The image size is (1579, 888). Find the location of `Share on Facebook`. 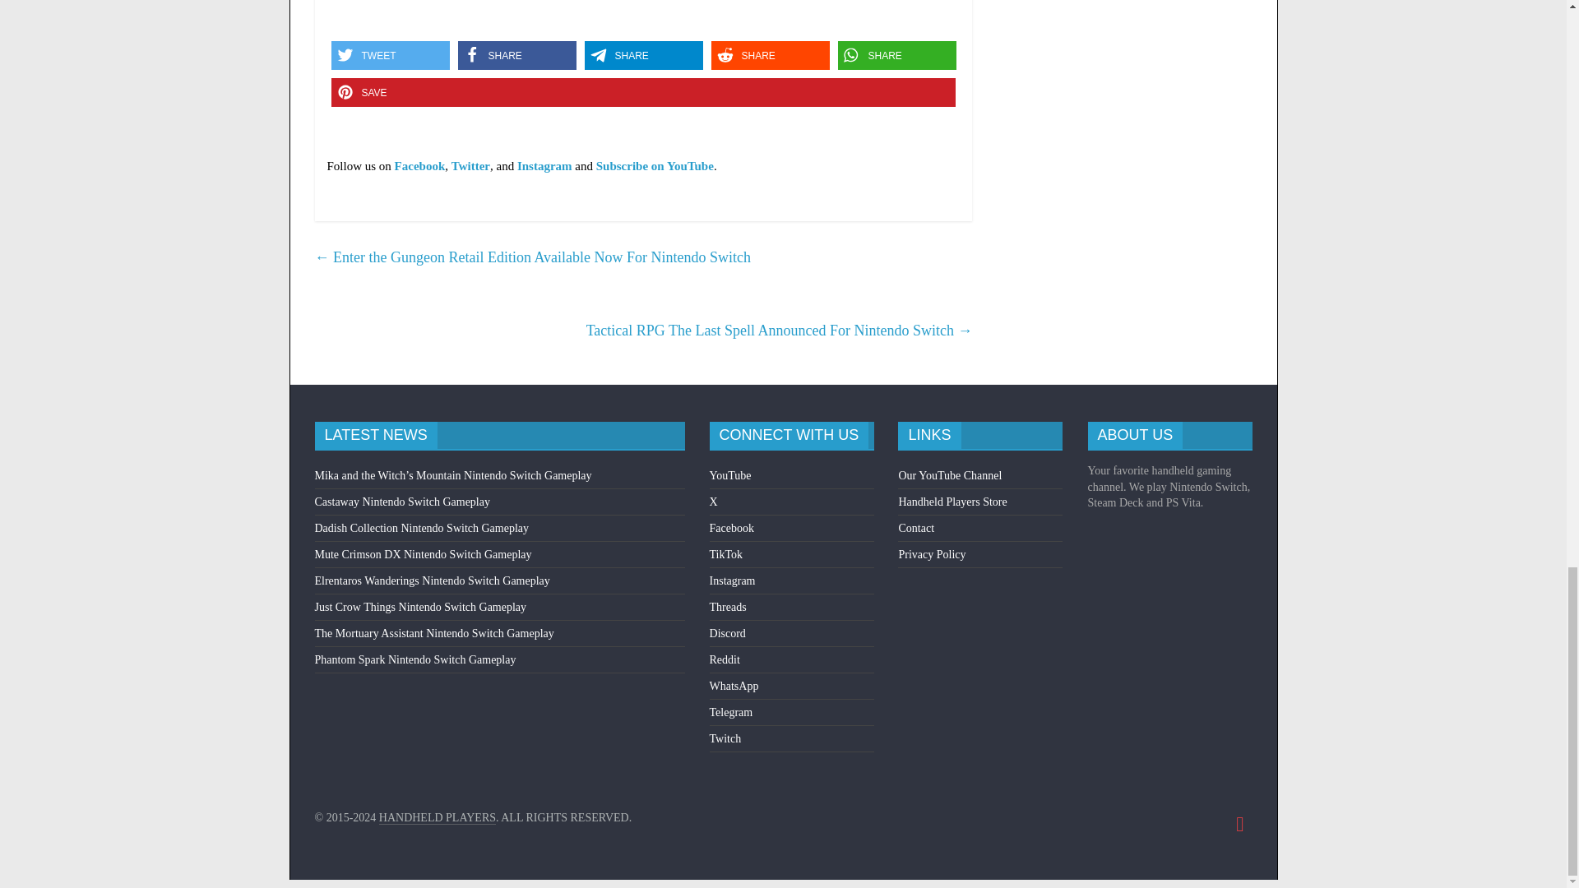

Share on Facebook is located at coordinates (516, 55).